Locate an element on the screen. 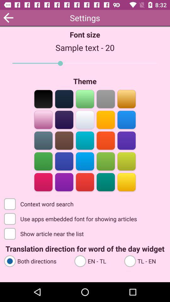 This screenshot has width=170, height=302. color selection is located at coordinates (43, 140).